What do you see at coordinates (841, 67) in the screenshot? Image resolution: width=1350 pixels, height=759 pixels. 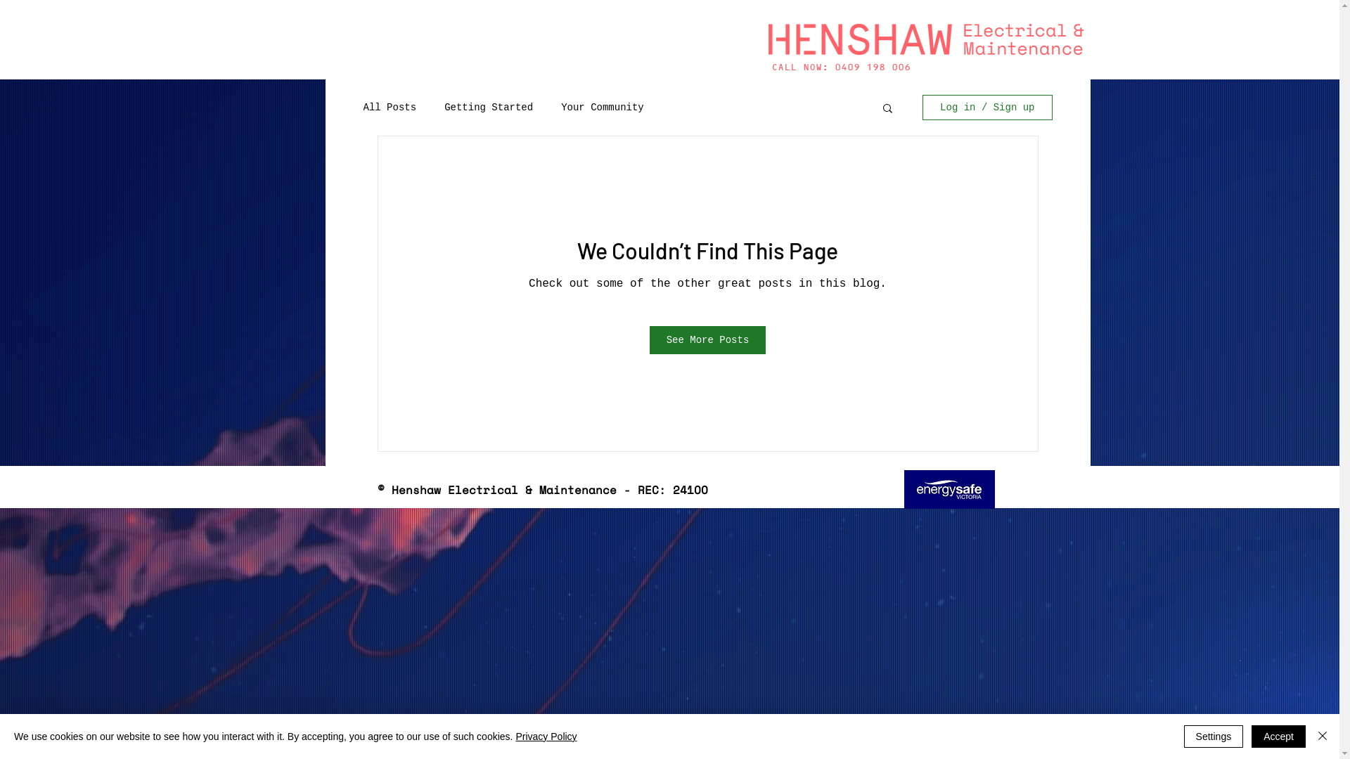 I see `CALL NOW: 0409 198 006` at bounding box center [841, 67].